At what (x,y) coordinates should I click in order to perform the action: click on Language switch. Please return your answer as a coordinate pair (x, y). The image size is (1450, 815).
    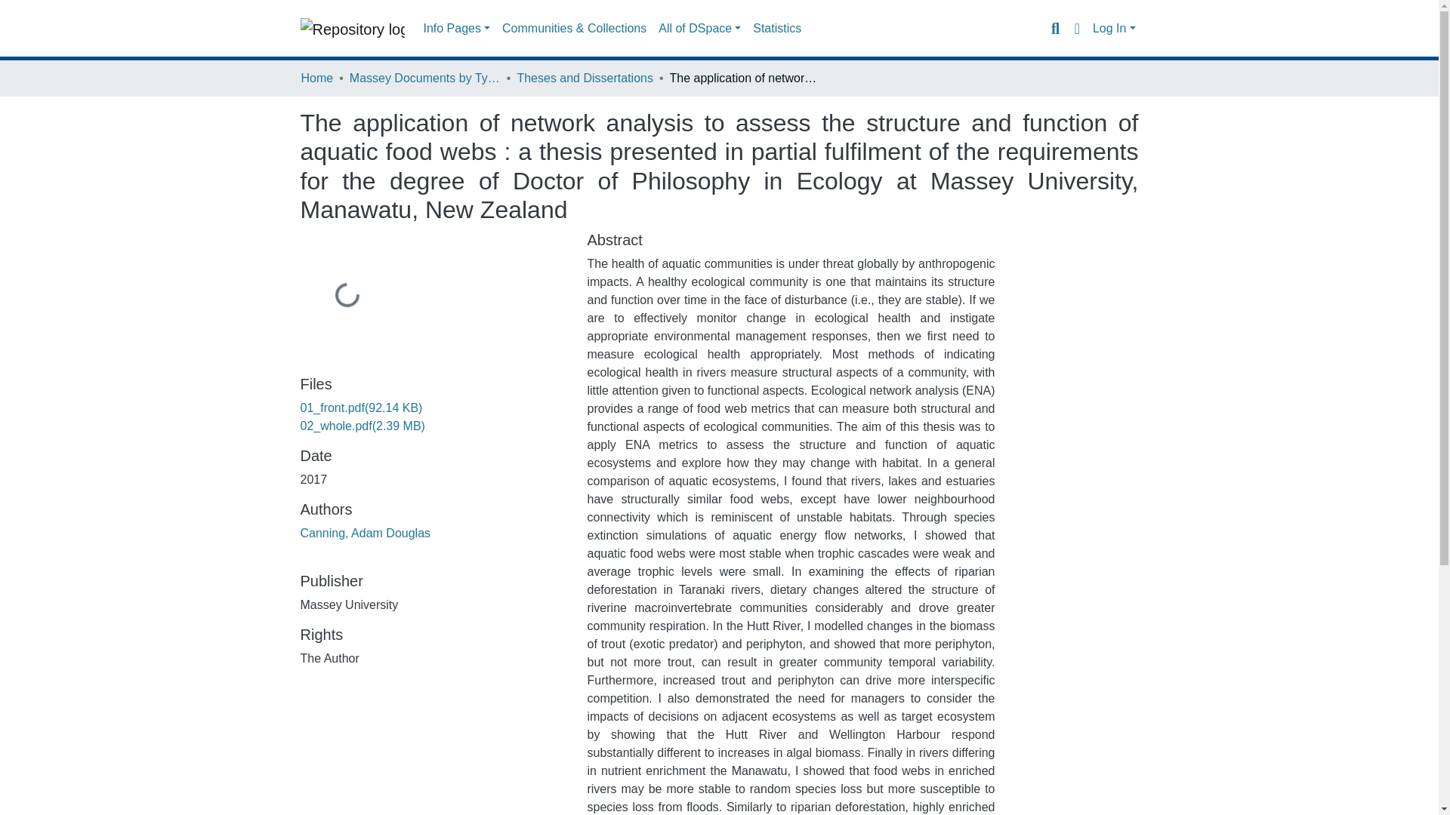
    Looking at the image, I should click on (1077, 28).